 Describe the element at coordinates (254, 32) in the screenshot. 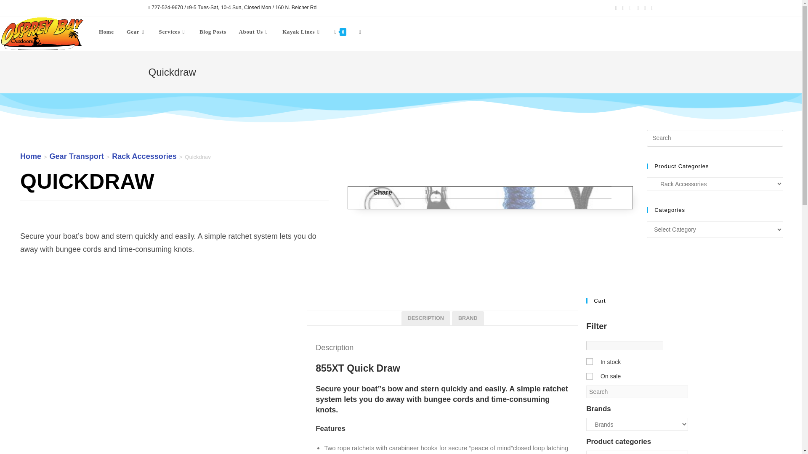

I see `About Us` at that location.